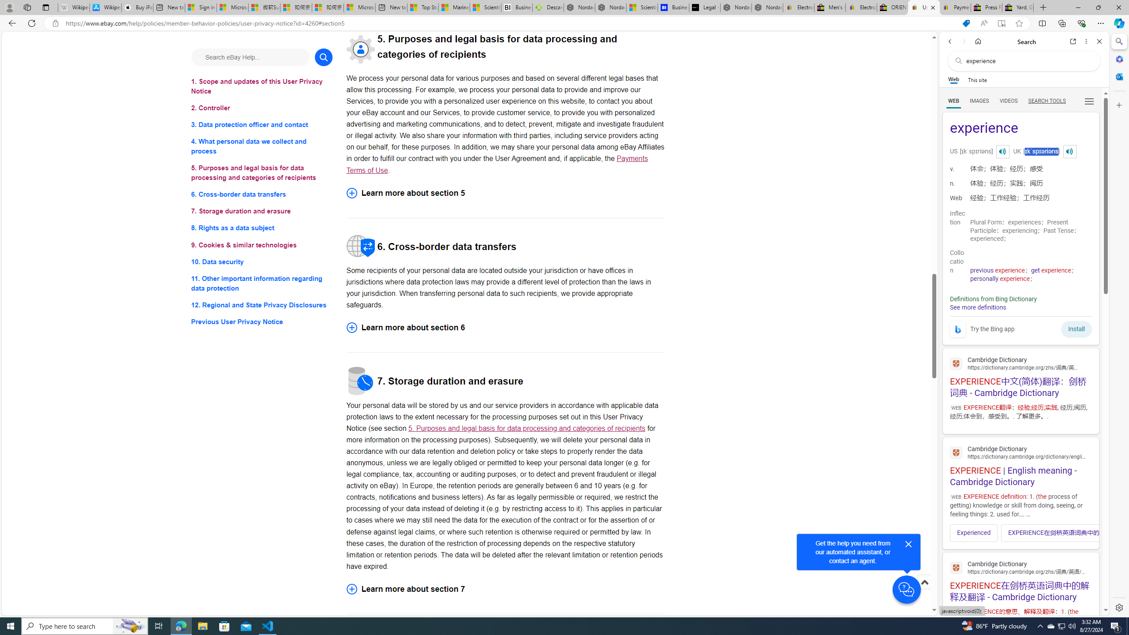  I want to click on Marine life - MSN, so click(454, 7).